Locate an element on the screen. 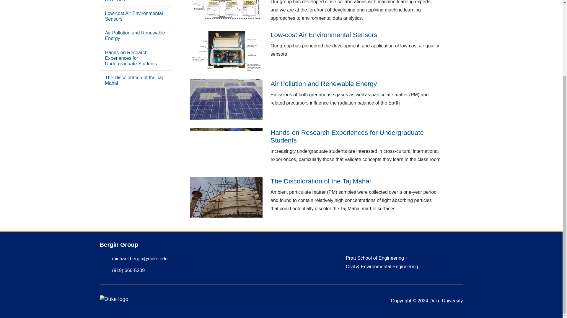 This screenshot has width=567, height=318. Pratt School of Engineering is located at coordinates (376, 258).